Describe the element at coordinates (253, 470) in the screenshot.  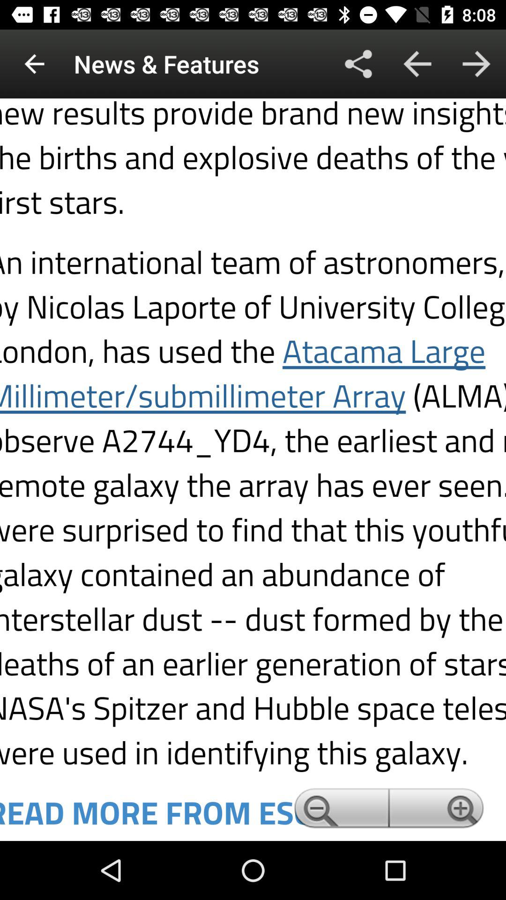
I see `link button` at that location.